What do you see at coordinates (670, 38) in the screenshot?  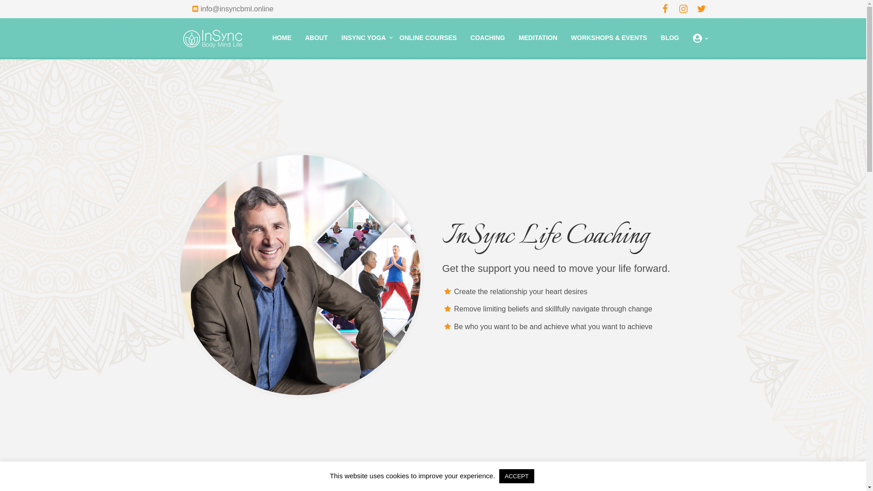 I see `BLOG` at bounding box center [670, 38].